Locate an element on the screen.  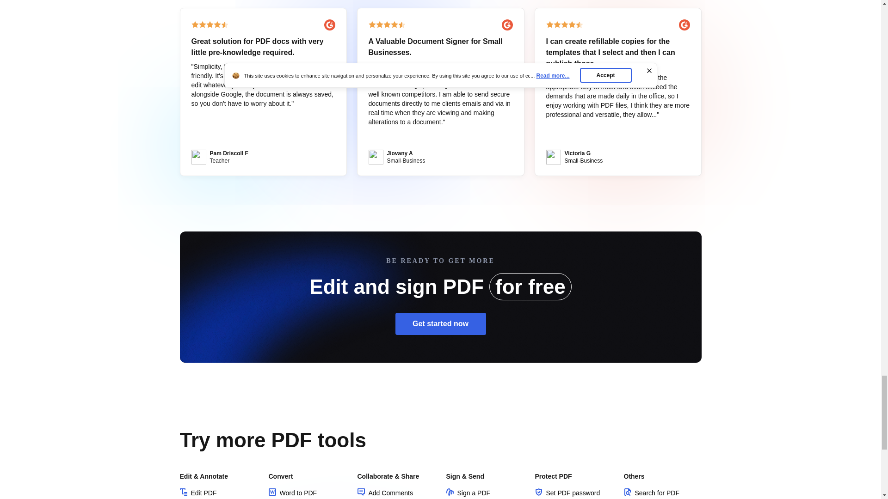
Word to PDF is located at coordinates (292, 493).